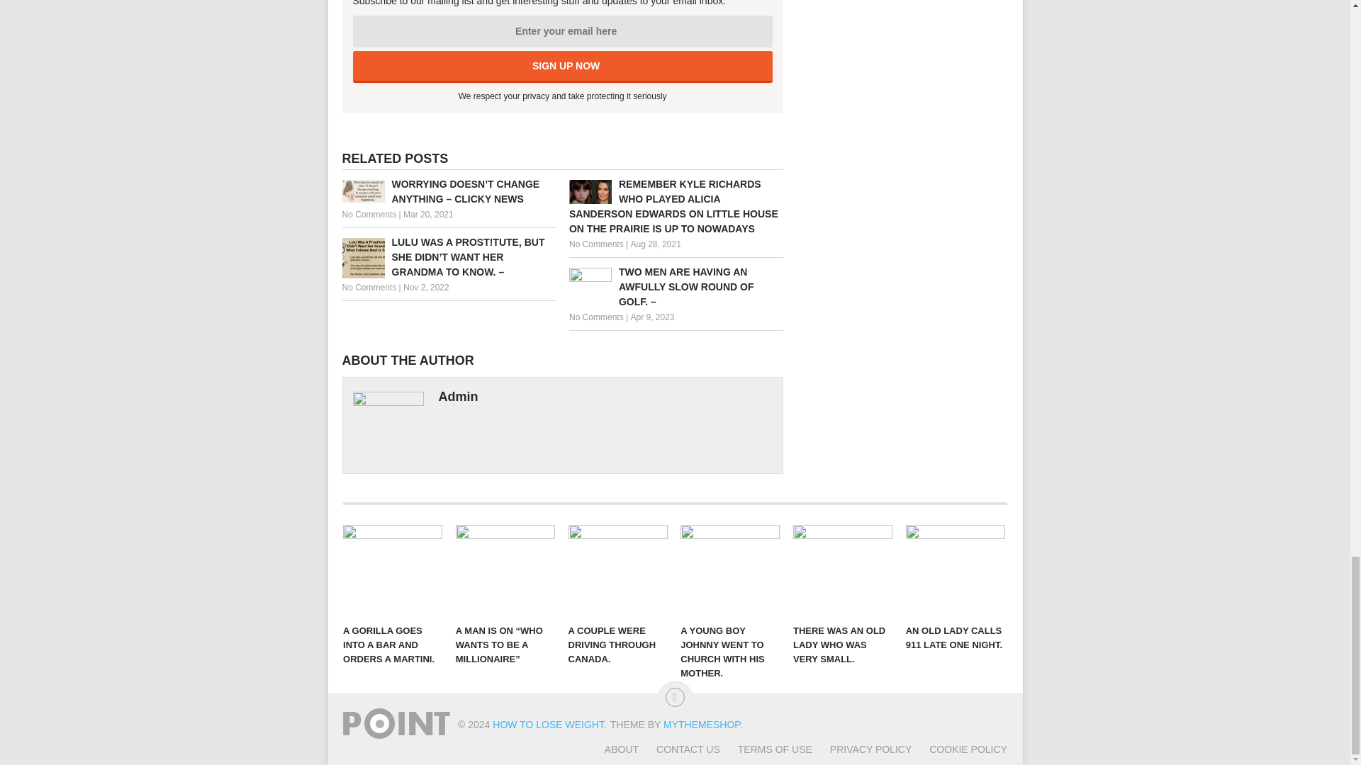  What do you see at coordinates (393, 570) in the screenshot?
I see `A GORILLA GOES INTO A BAR AND ORDERS A MARTINI.` at bounding box center [393, 570].